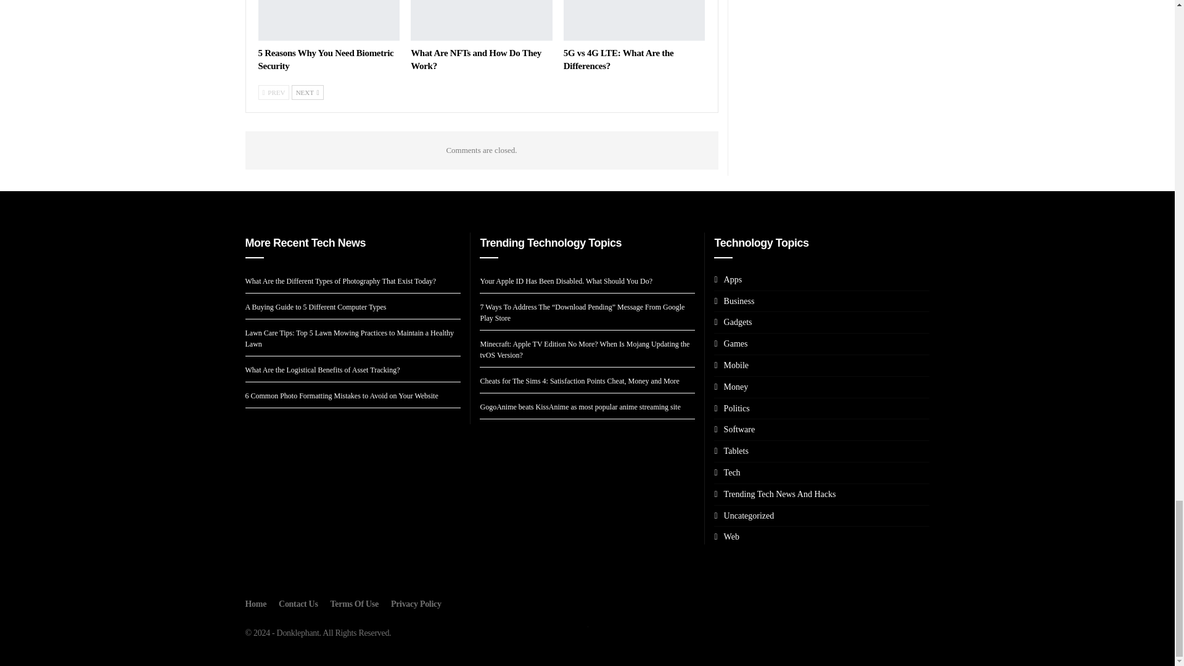  Describe the element at coordinates (307, 92) in the screenshot. I see `Next` at that location.